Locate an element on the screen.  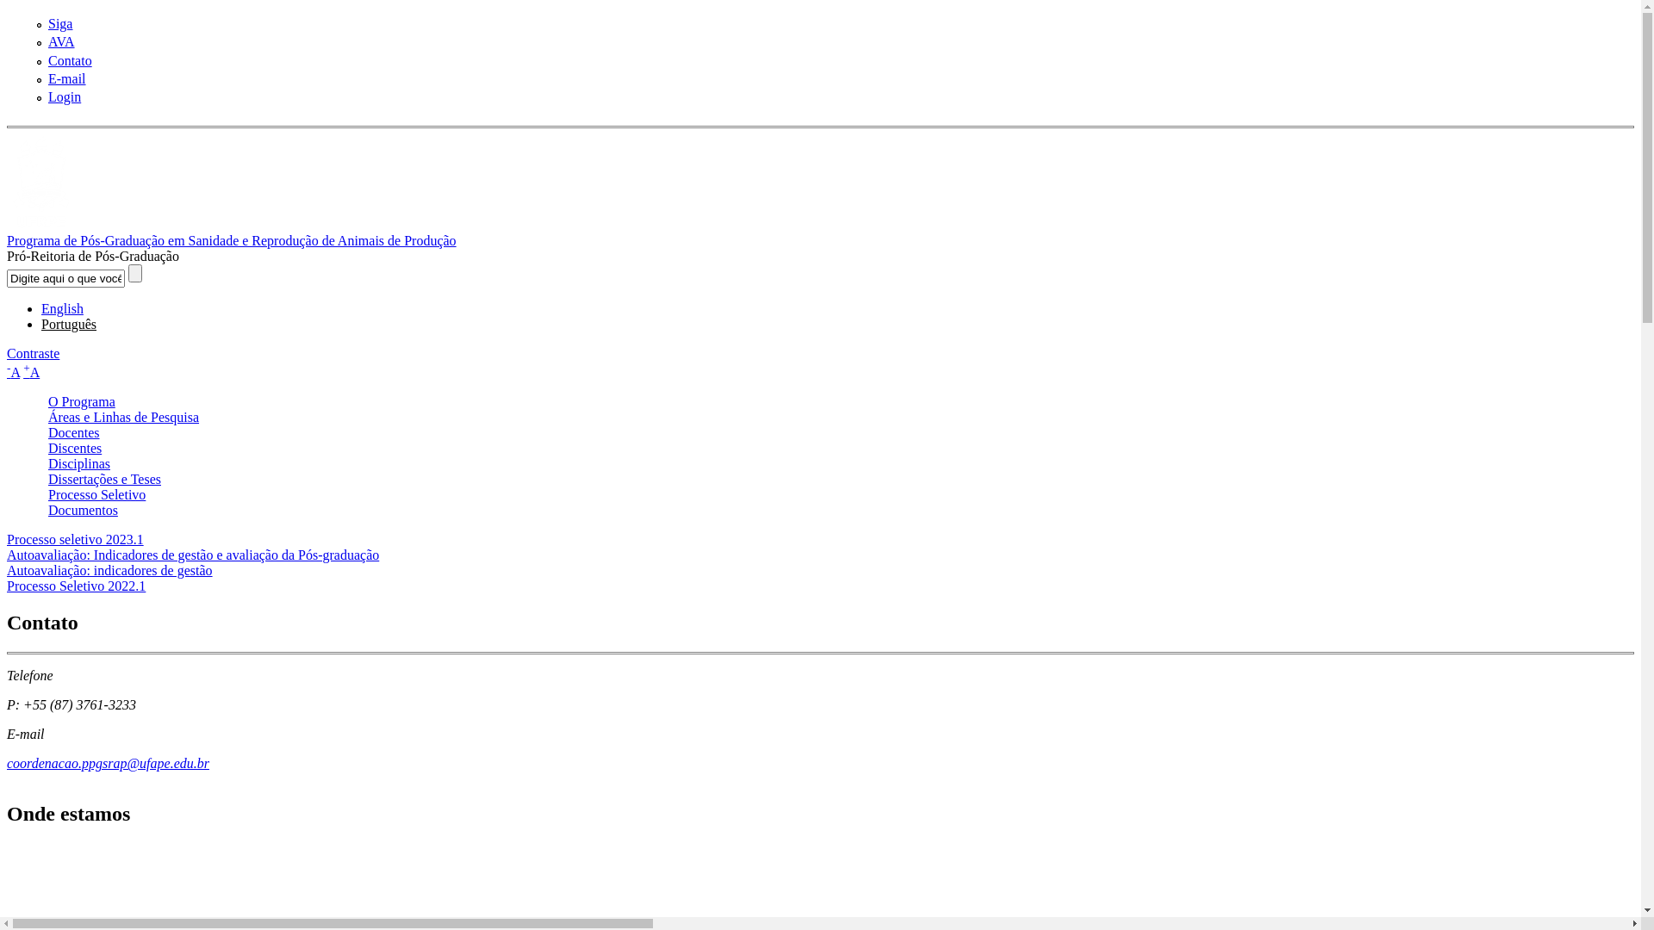
English is located at coordinates (62, 308).